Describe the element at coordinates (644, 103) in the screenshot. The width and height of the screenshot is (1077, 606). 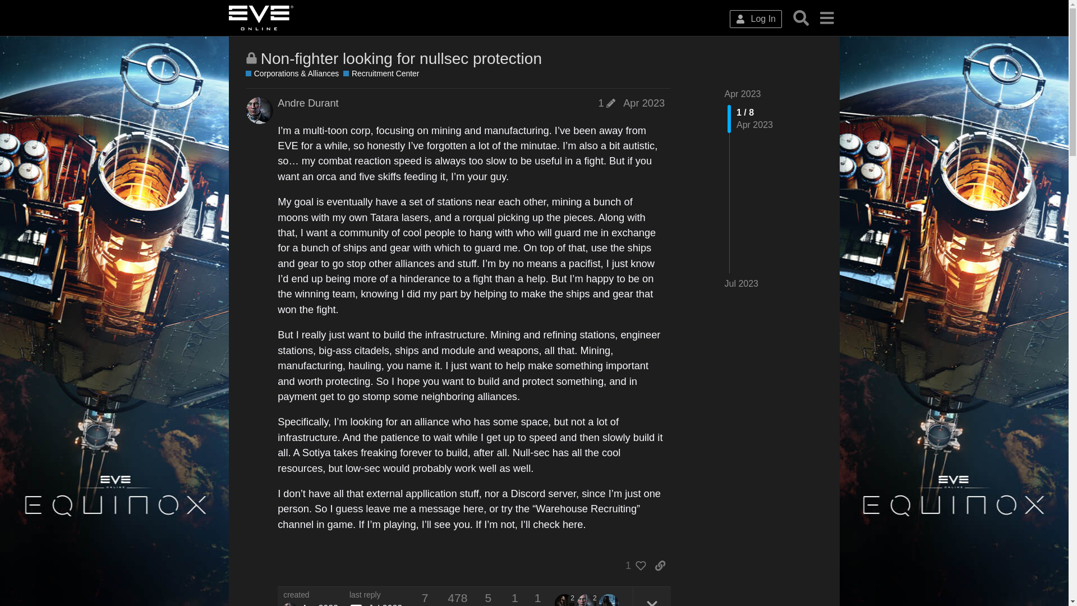
I see `Apr 2023` at that location.